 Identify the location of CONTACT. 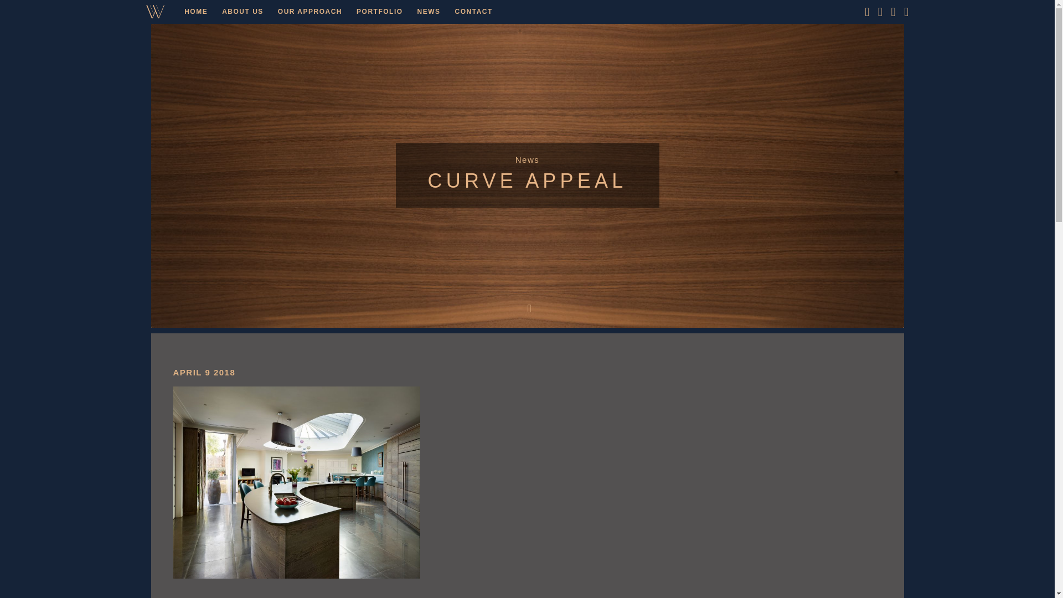
(473, 11).